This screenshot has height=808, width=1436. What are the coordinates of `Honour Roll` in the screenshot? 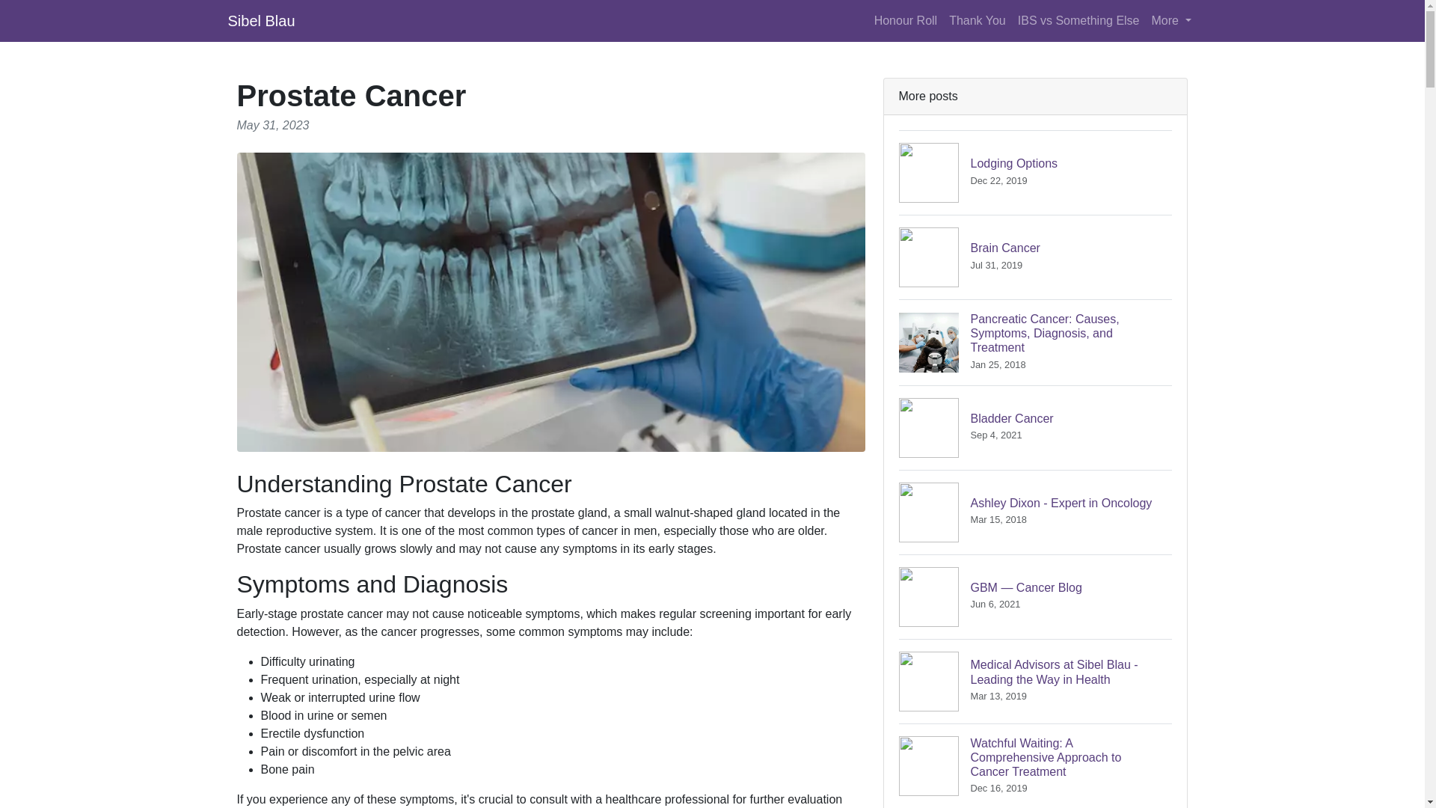 It's located at (1035, 512).